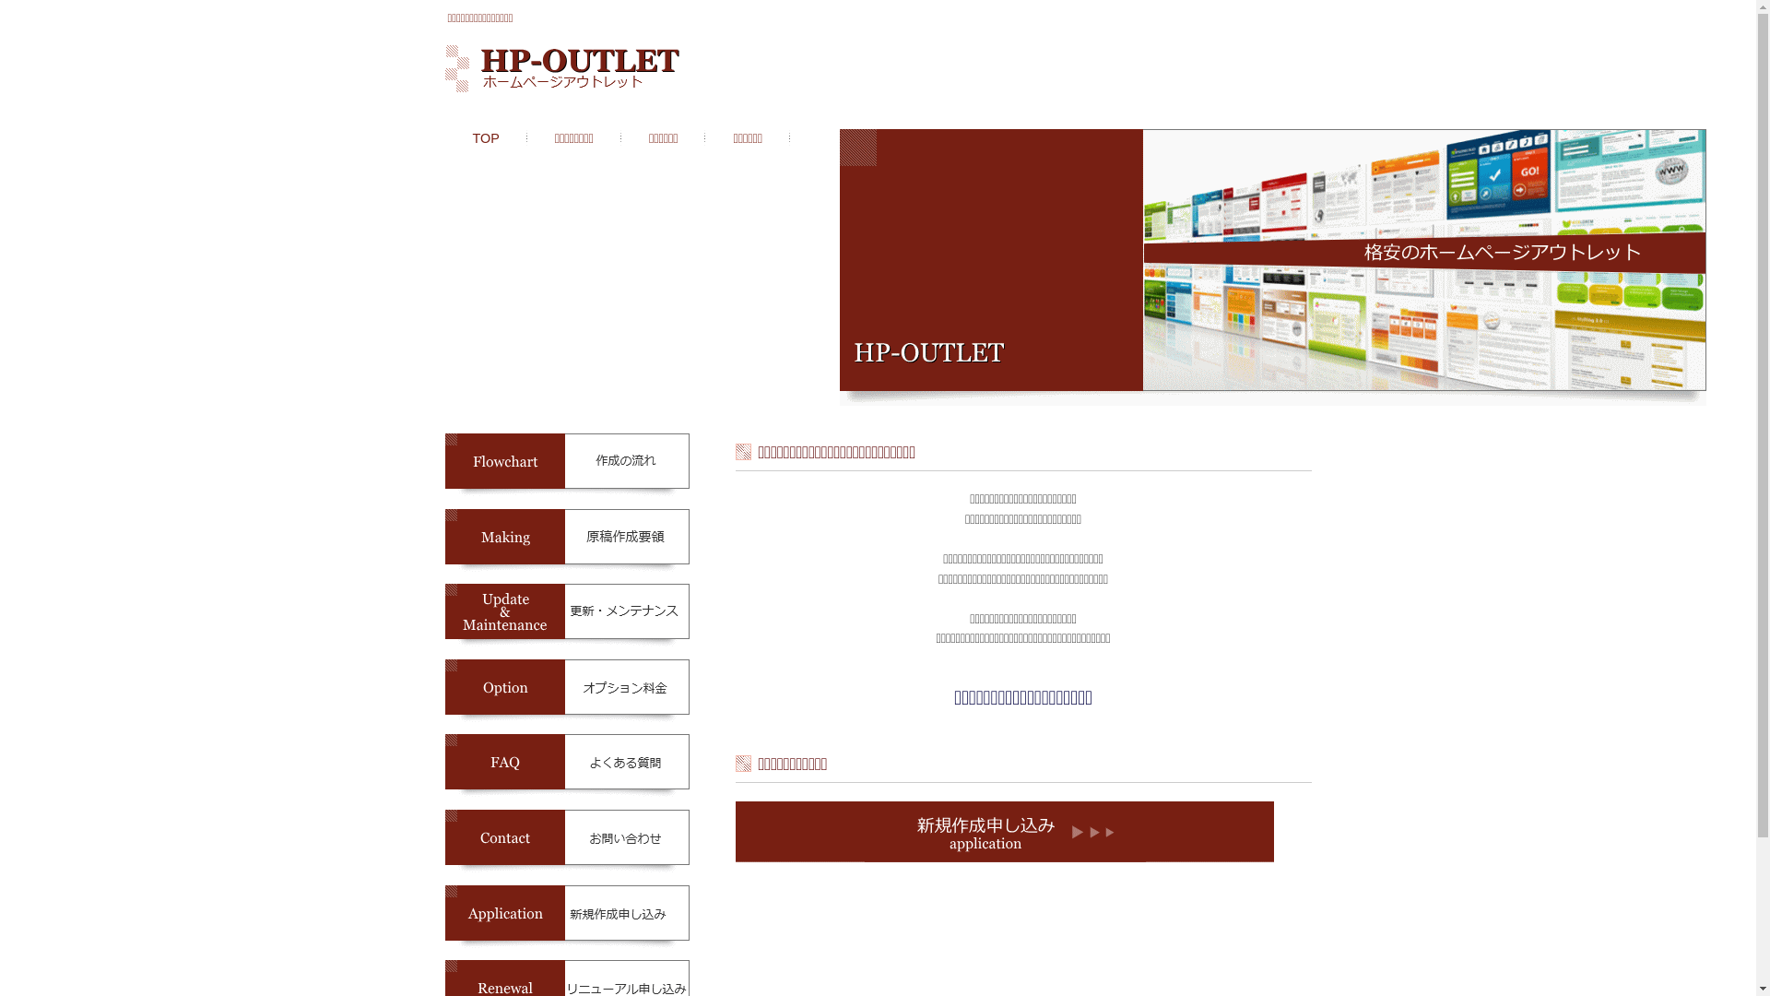 This screenshot has width=1770, height=996. Describe the element at coordinates (487, 138) in the screenshot. I see `TOP` at that location.